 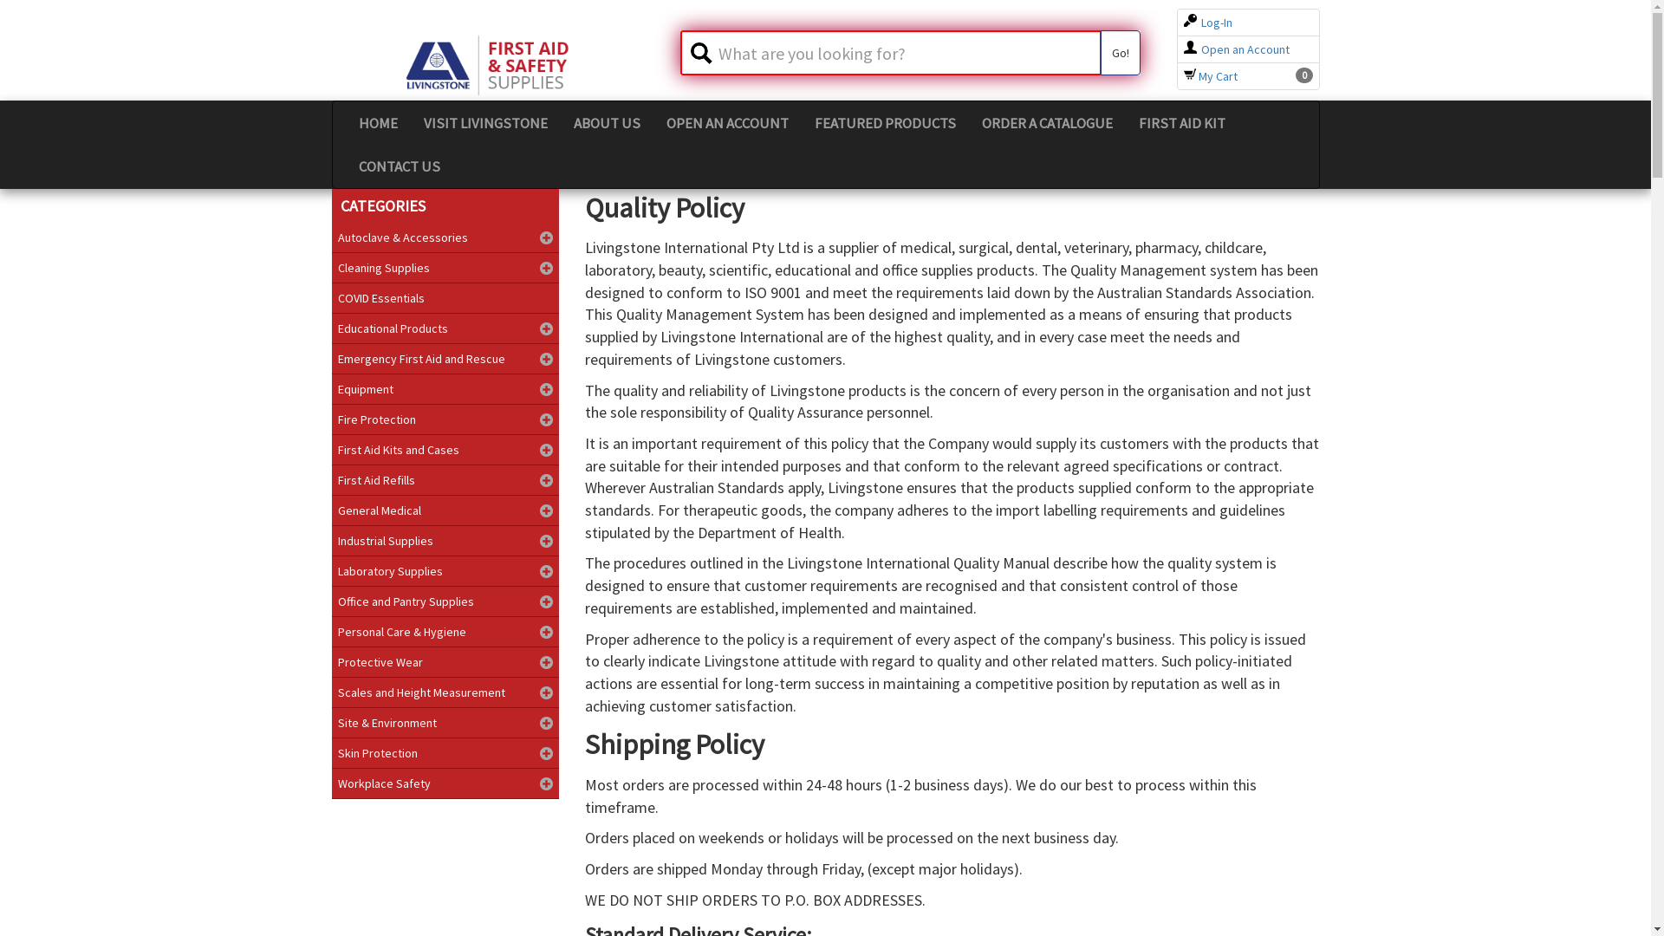 I want to click on Open an Account, so click(x=1237, y=49).